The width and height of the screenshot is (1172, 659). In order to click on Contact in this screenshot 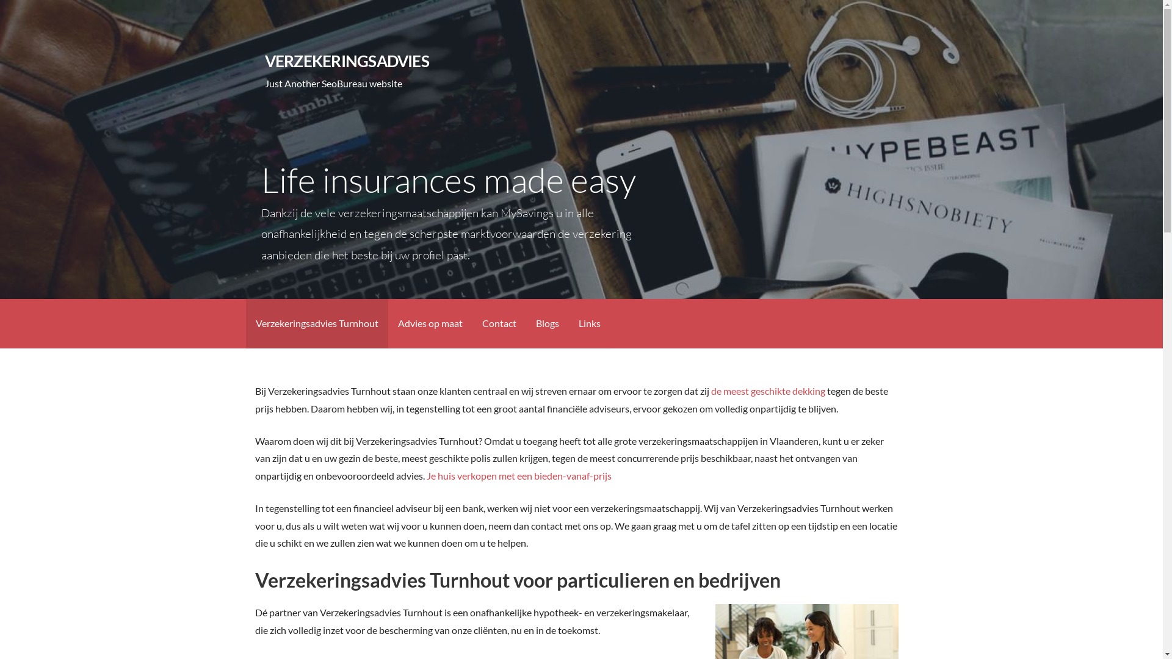, I will do `click(499, 323)`.